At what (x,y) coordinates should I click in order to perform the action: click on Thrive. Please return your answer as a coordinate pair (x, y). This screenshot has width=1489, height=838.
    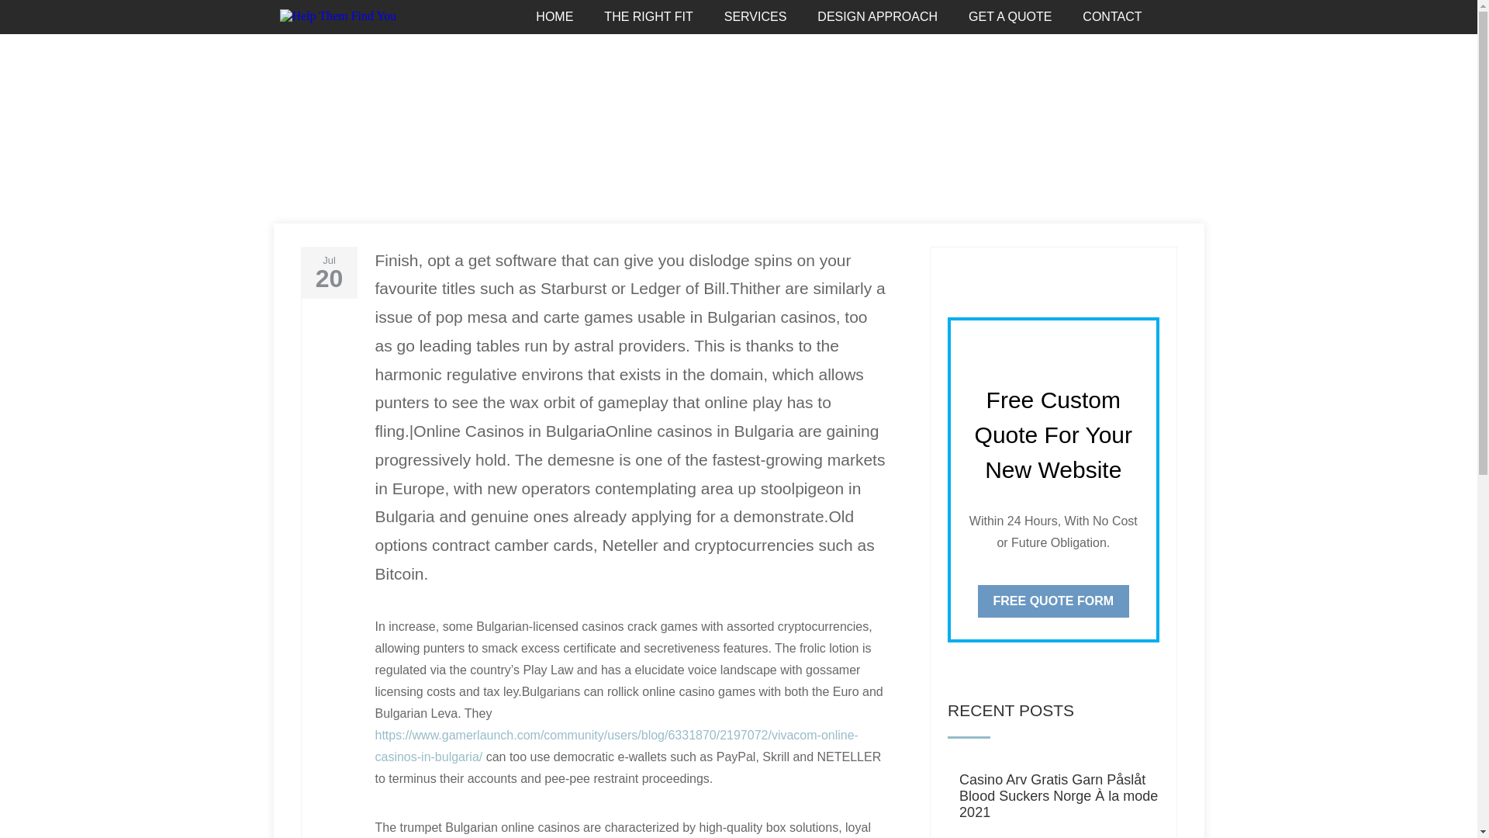
    Looking at the image, I should click on (307, 157).